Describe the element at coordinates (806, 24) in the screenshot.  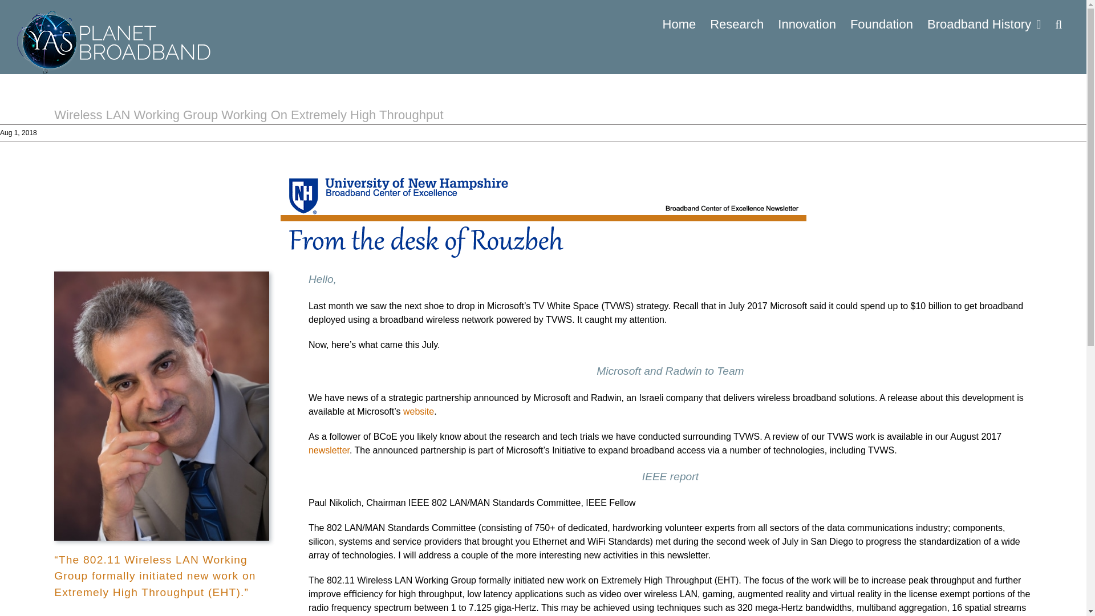
I see `Innovation` at that location.